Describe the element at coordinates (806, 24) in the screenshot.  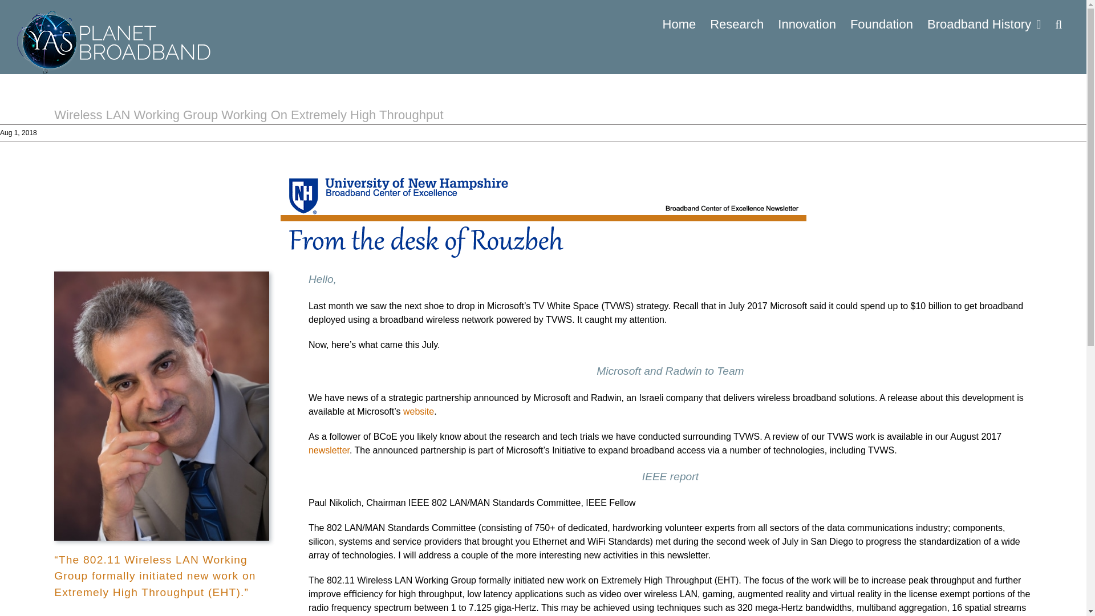
I see `Innovation` at that location.